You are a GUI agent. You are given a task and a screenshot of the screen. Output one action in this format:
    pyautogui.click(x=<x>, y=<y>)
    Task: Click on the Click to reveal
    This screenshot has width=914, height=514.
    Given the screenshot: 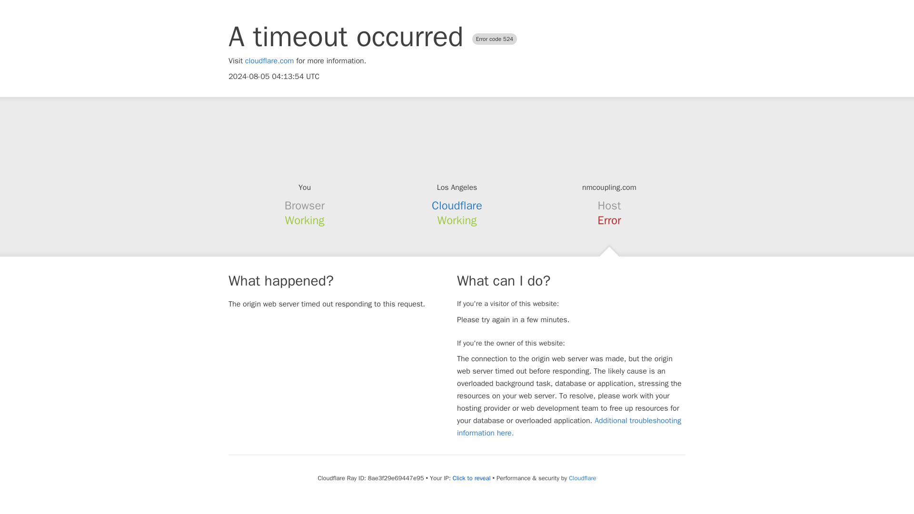 What is the action you would take?
    pyautogui.click(x=471, y=478)
    